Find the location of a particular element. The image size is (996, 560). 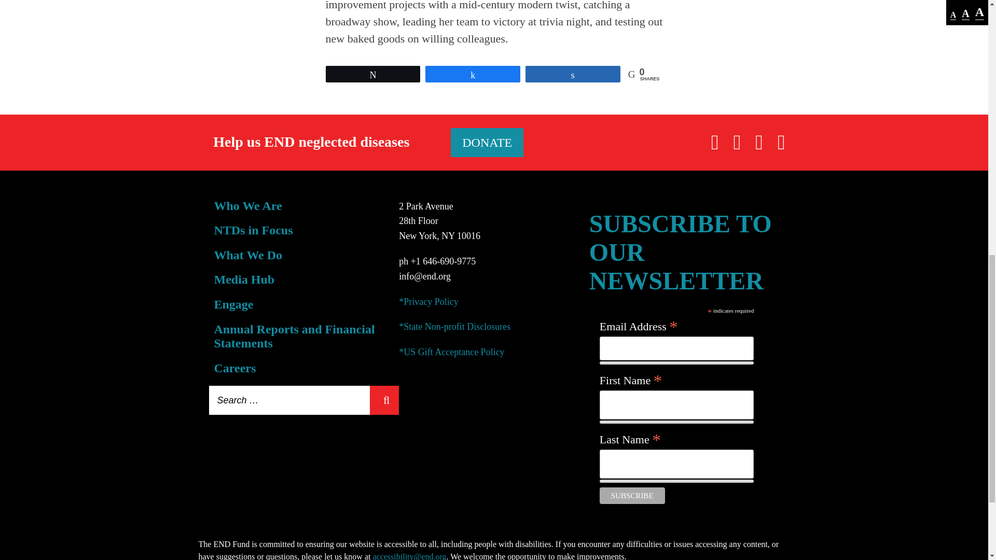

Media Hub is located at coordinates (244, 279).